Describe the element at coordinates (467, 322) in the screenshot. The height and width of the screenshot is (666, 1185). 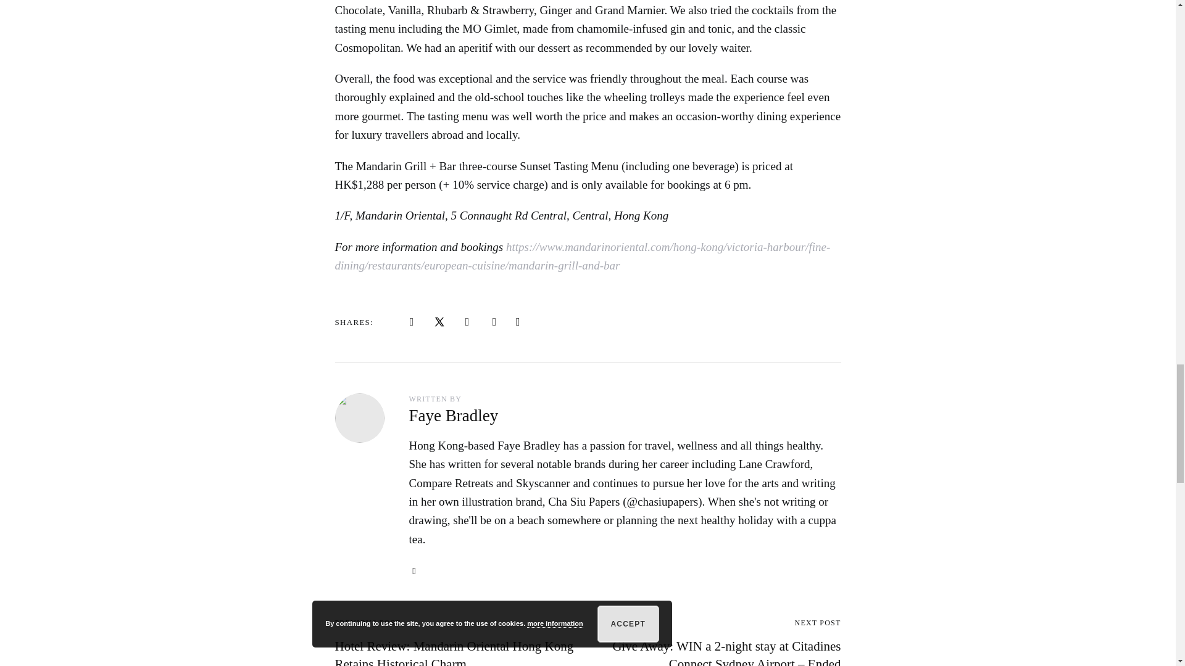
I see `Pinterest` at that location.